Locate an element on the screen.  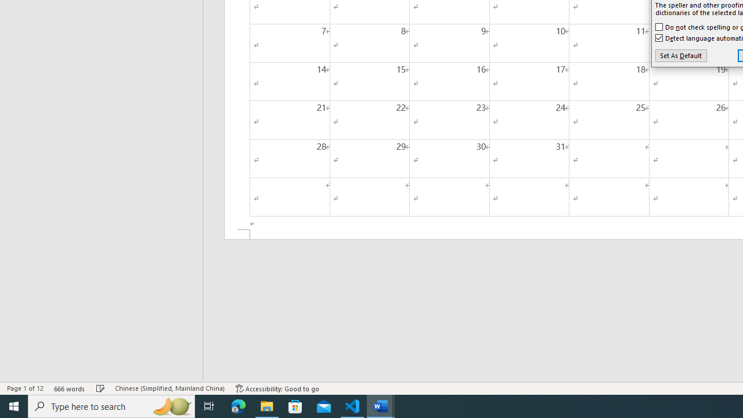
Page Number Page 1 of 12 is located at coordinates (25, 388).